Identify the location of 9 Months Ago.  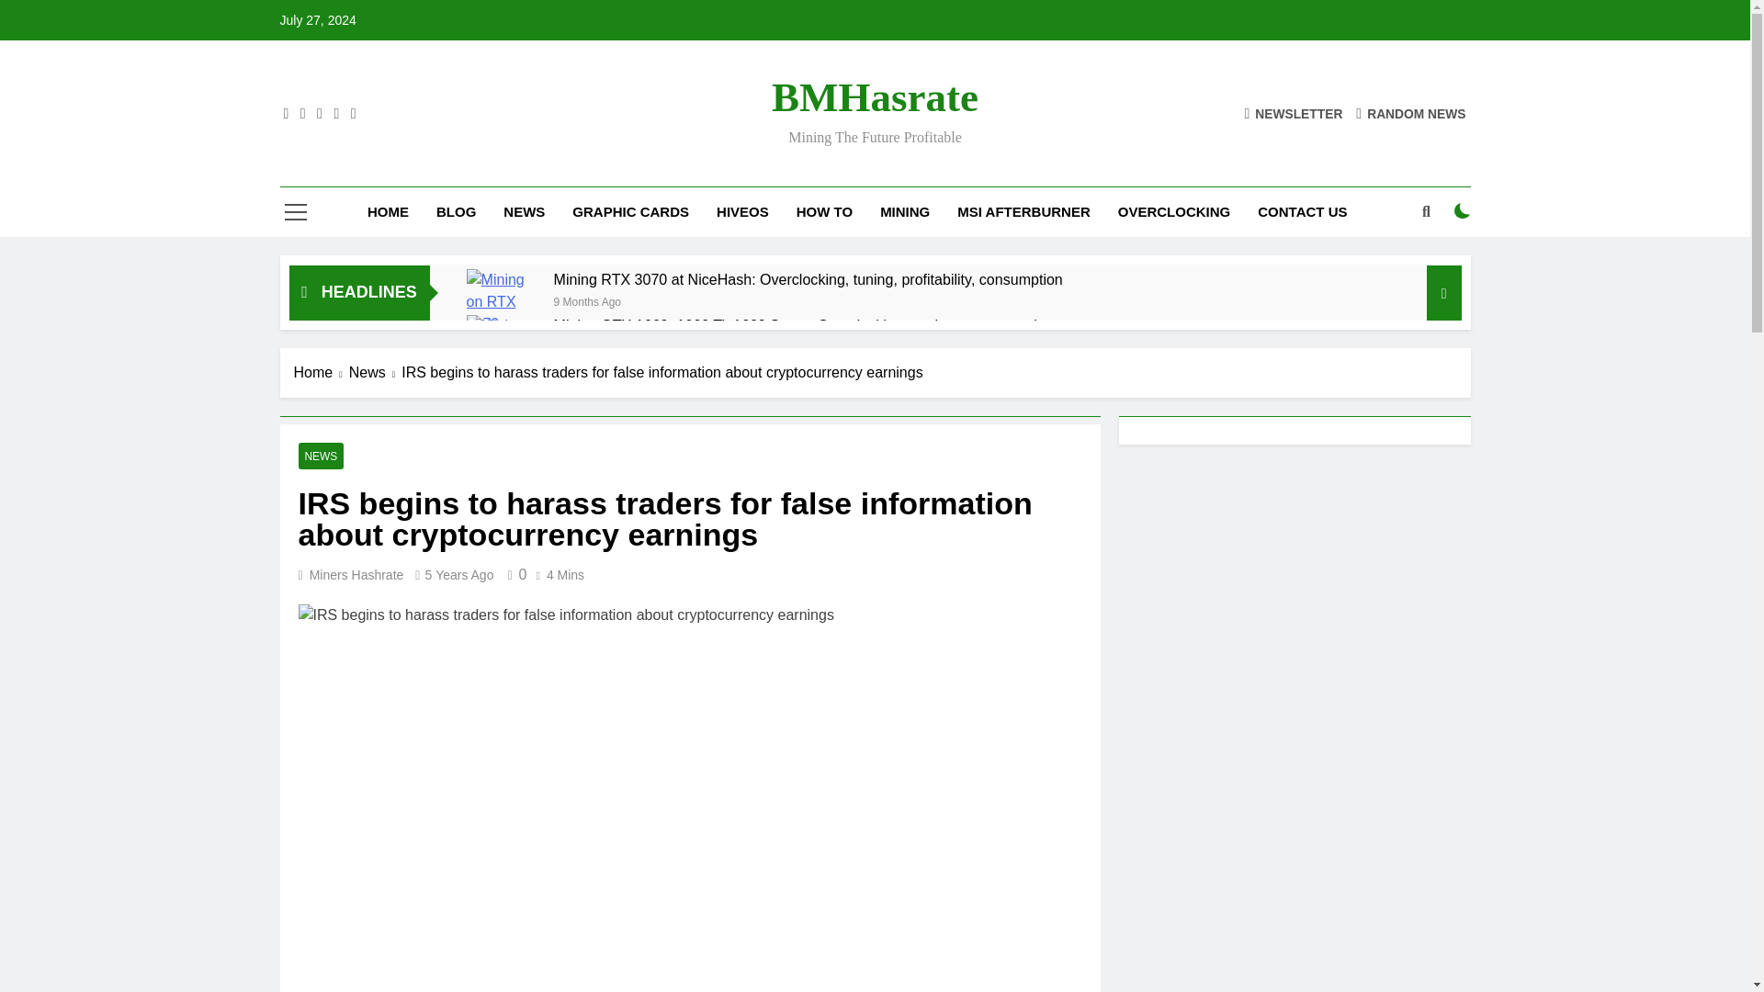
(586, 299).